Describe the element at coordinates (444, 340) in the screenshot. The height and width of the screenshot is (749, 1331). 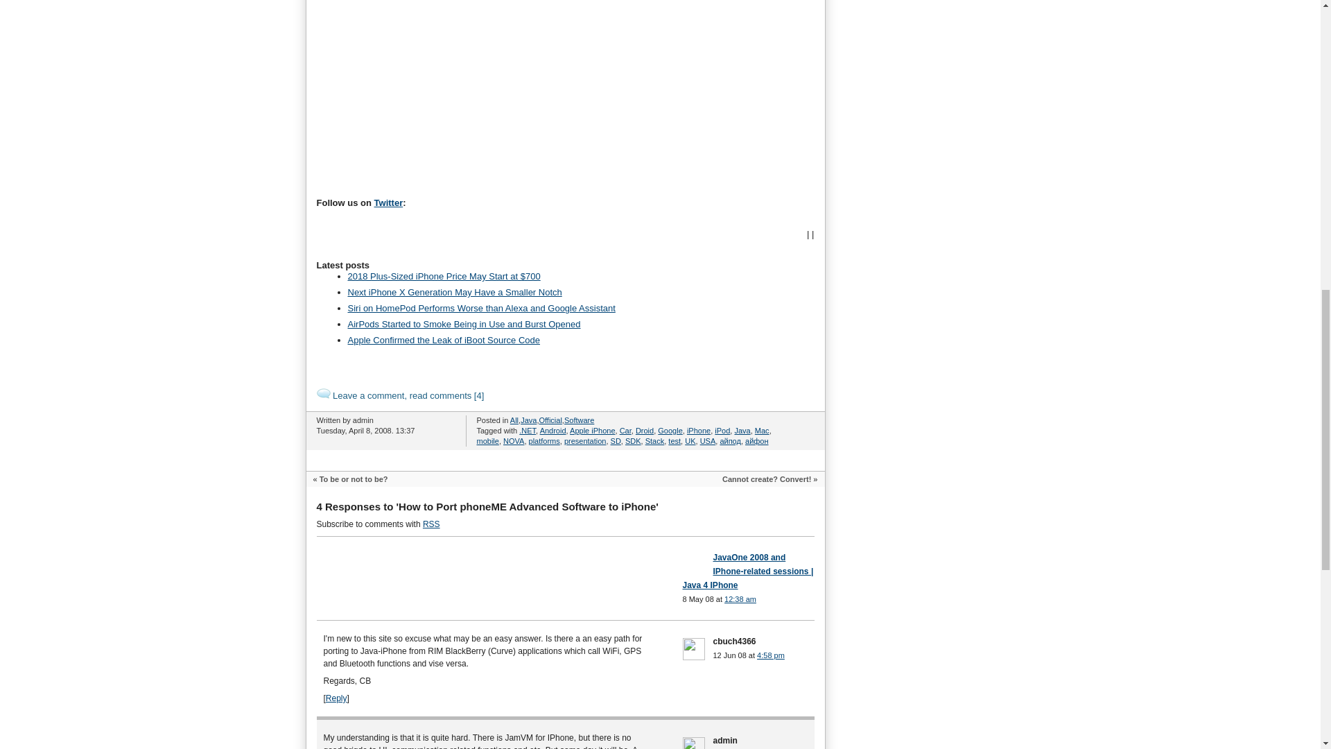
I see `Apple Confirmed the Leak of iBoot Source Code` at that location.